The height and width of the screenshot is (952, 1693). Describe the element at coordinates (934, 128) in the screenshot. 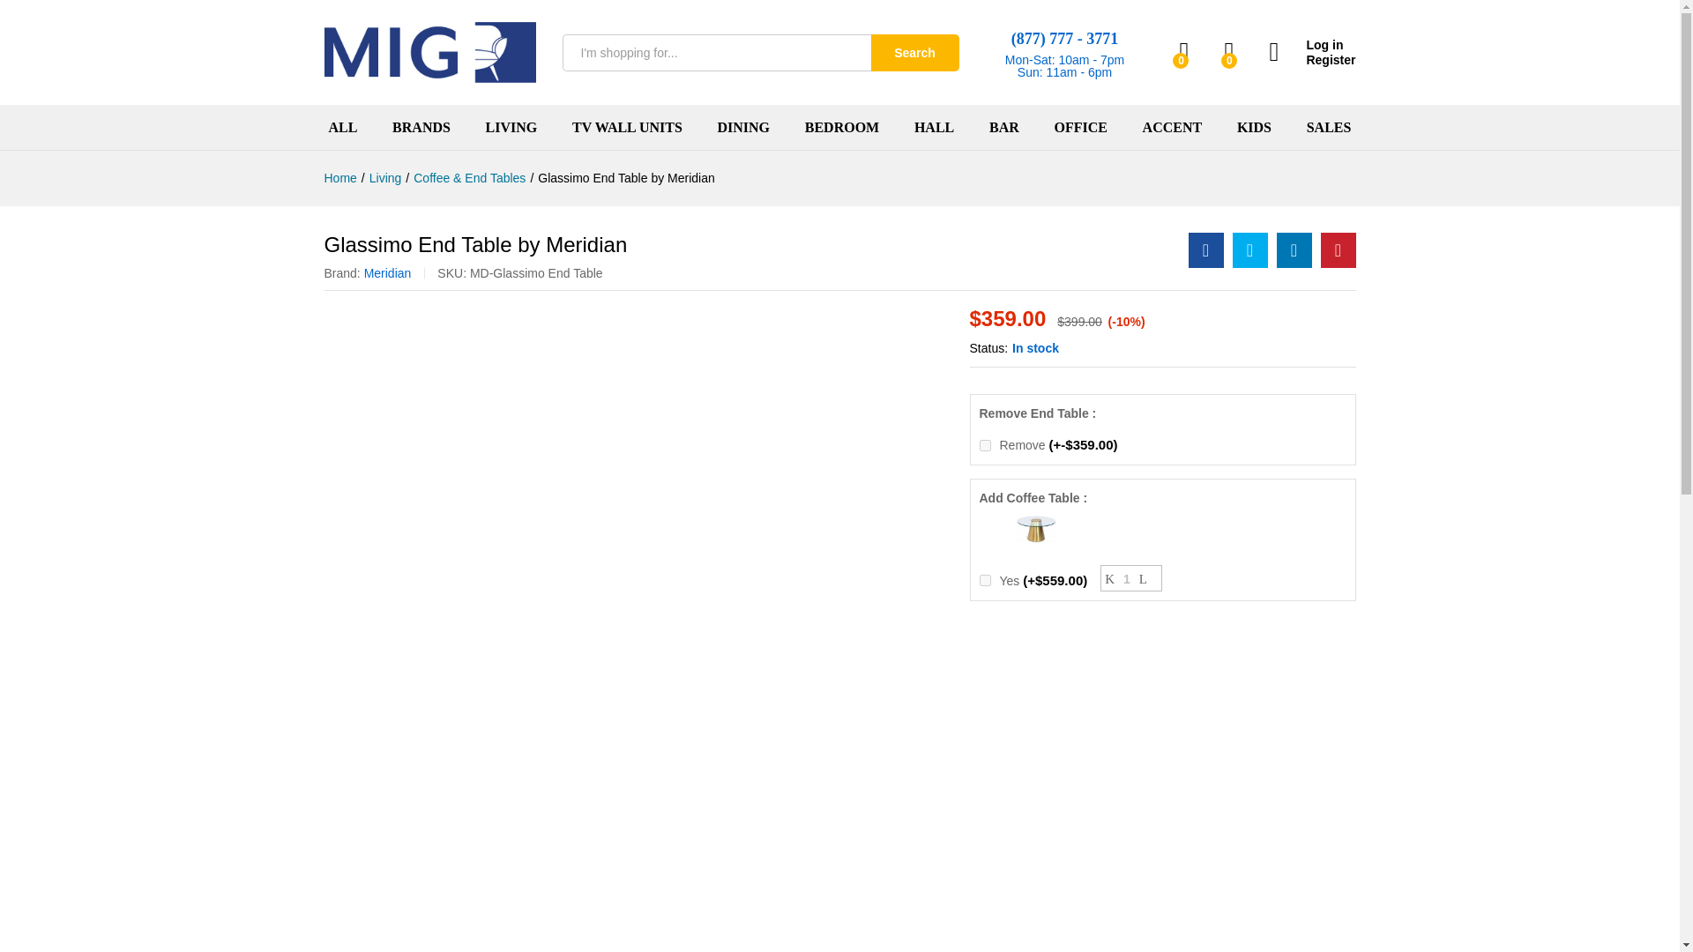

I see `Hallway Furniture` at that location.